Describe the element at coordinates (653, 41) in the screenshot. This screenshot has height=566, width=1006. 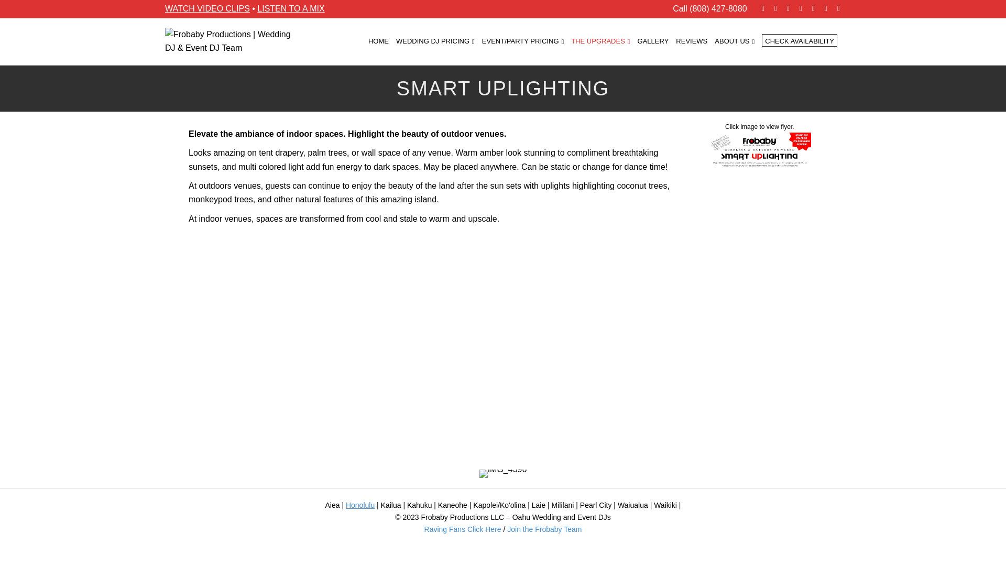
I see `GALLERY` at that location.